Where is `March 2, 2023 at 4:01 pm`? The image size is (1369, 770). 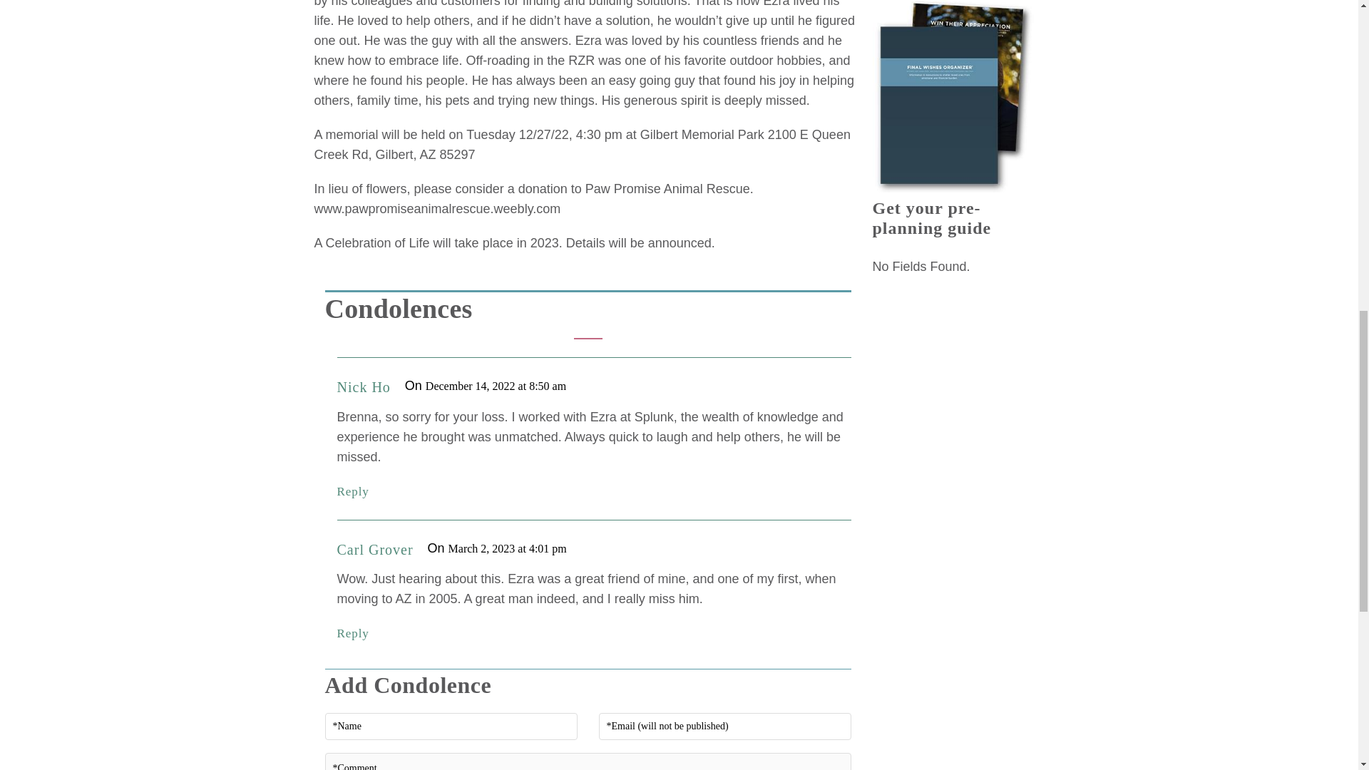 March 2, 2023 at 4:01 pm is located at coordinates (508, 548).